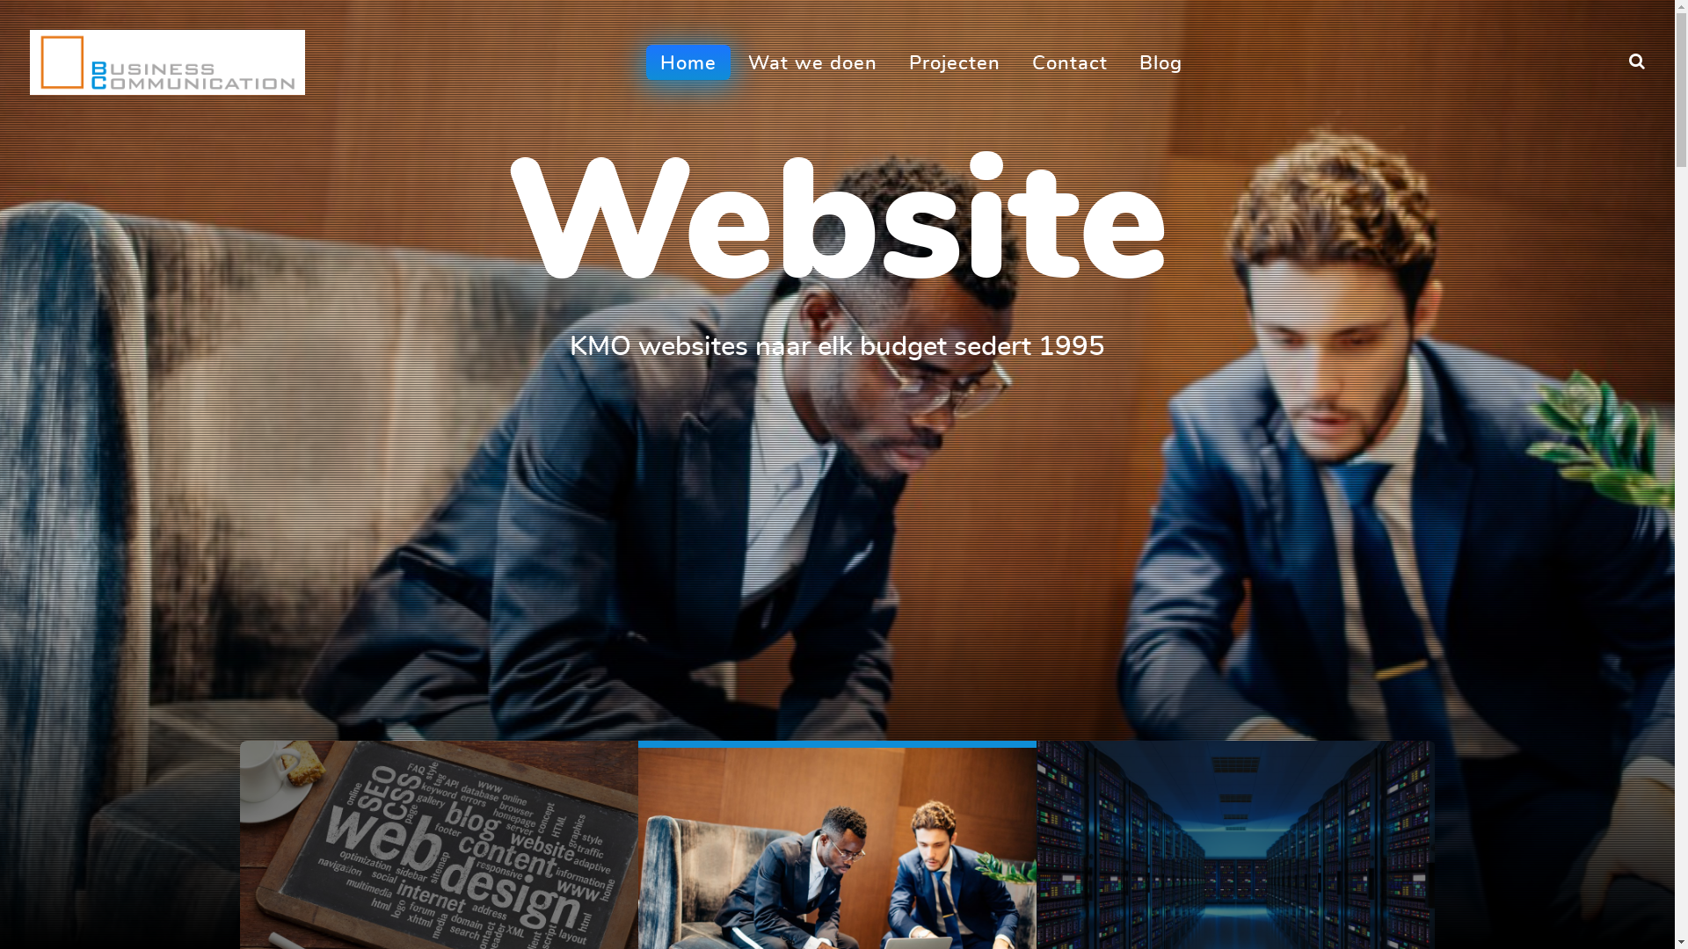 This screenshot has width=1688, height=949. Describe the element at coordinates (1637, 62) in the screenshot. I see `Search Form` at that location.